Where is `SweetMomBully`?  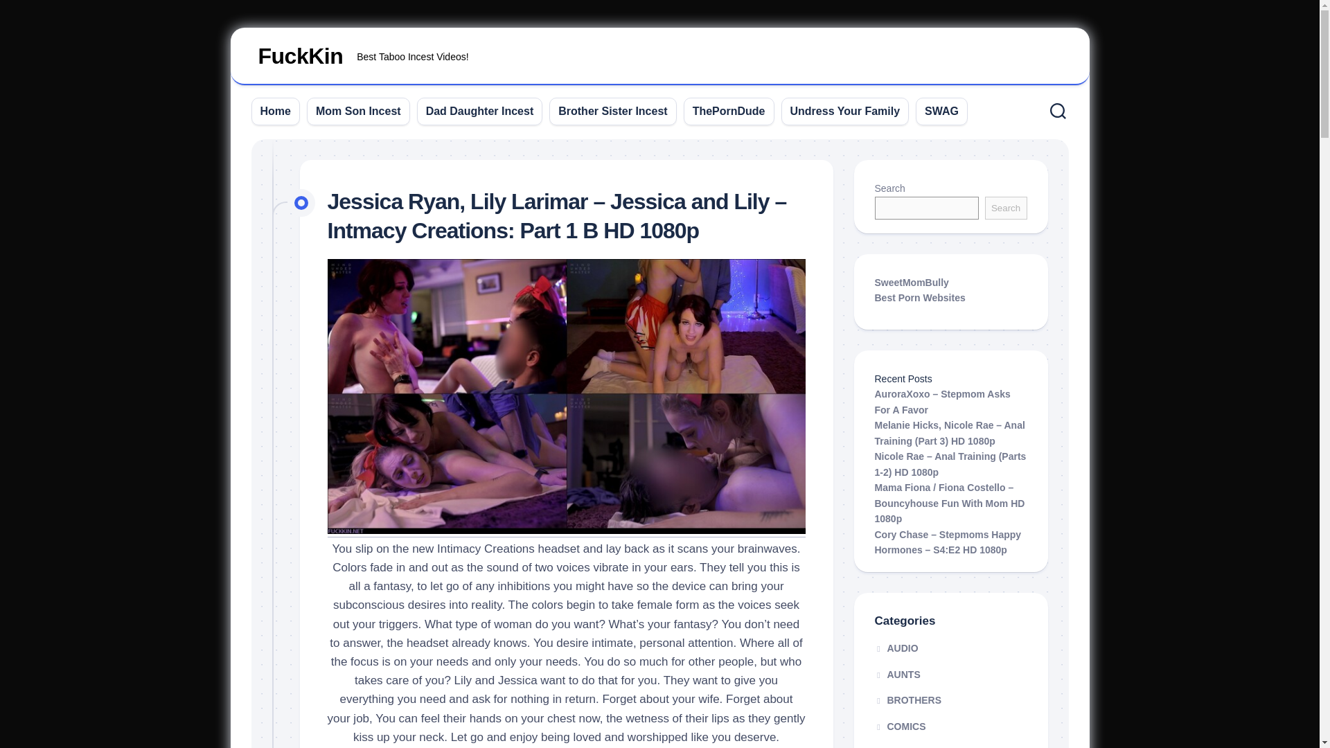 SweetMomBully is located at coordinates (479, 111).